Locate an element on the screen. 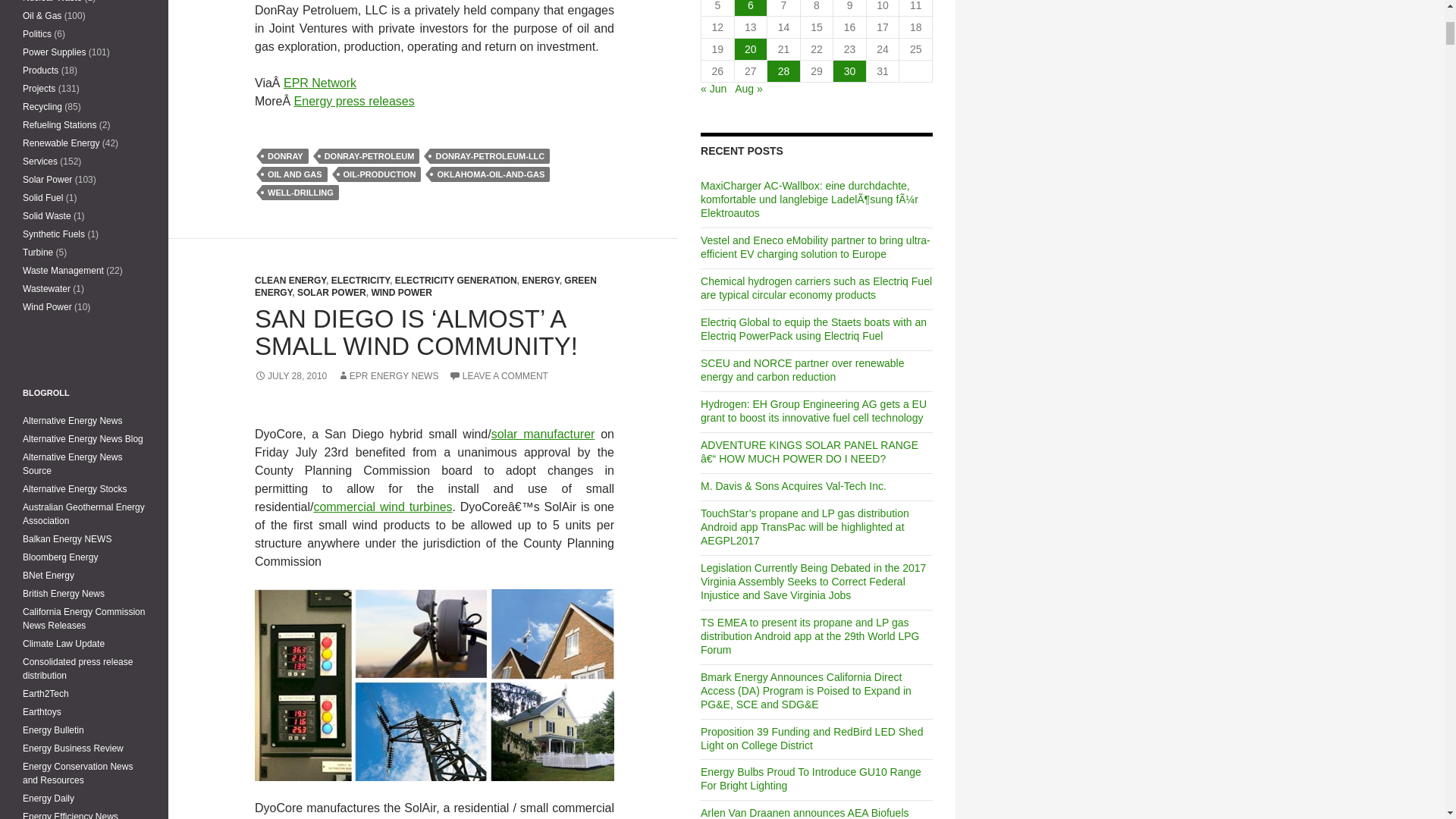  Energy press releases is located at coordinates (354, 101).